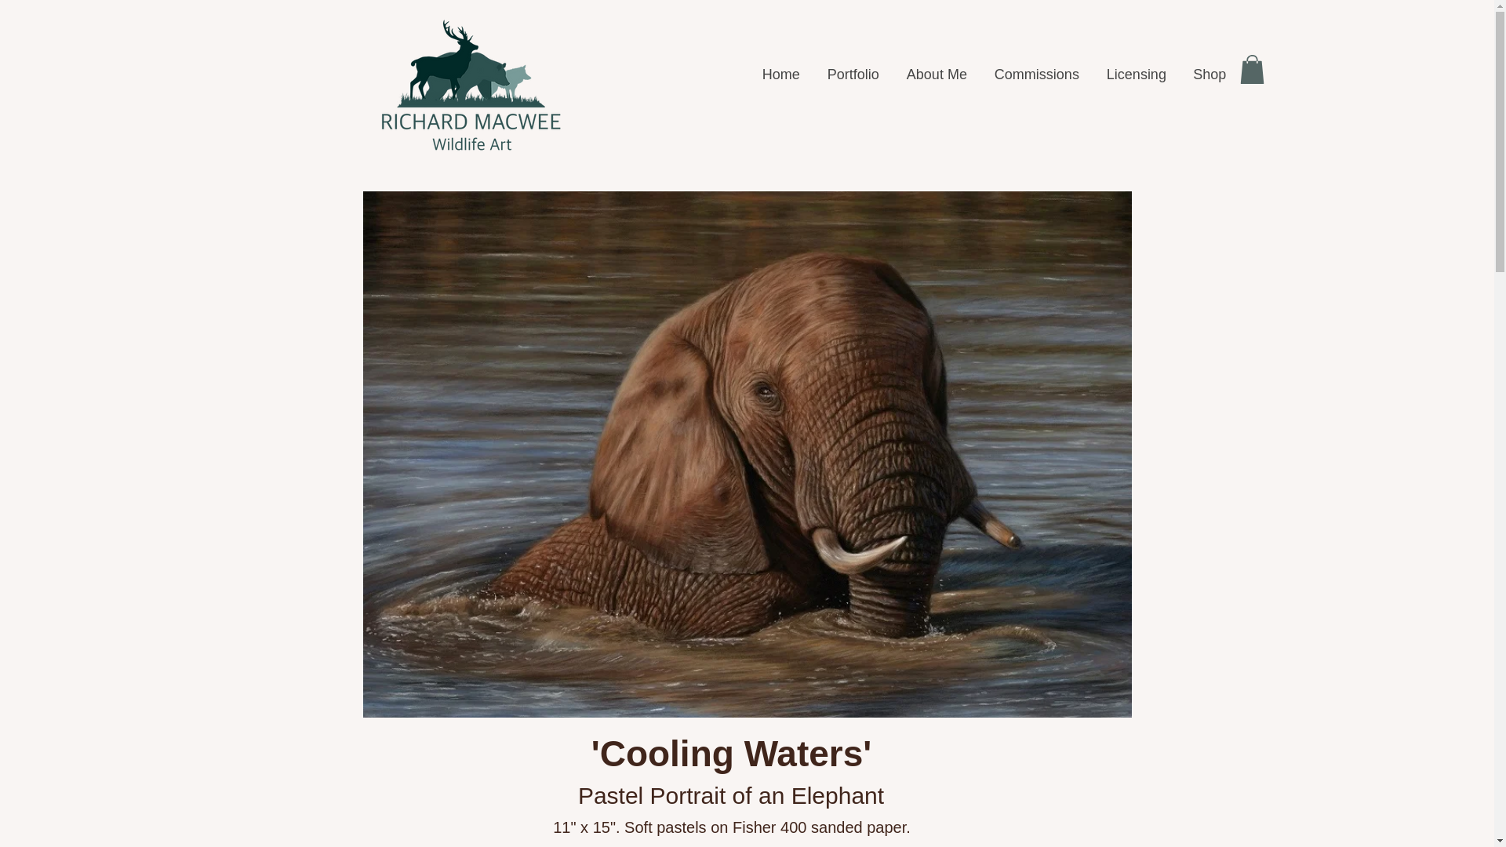  I want to click on Commissions, so click(1036, 74).